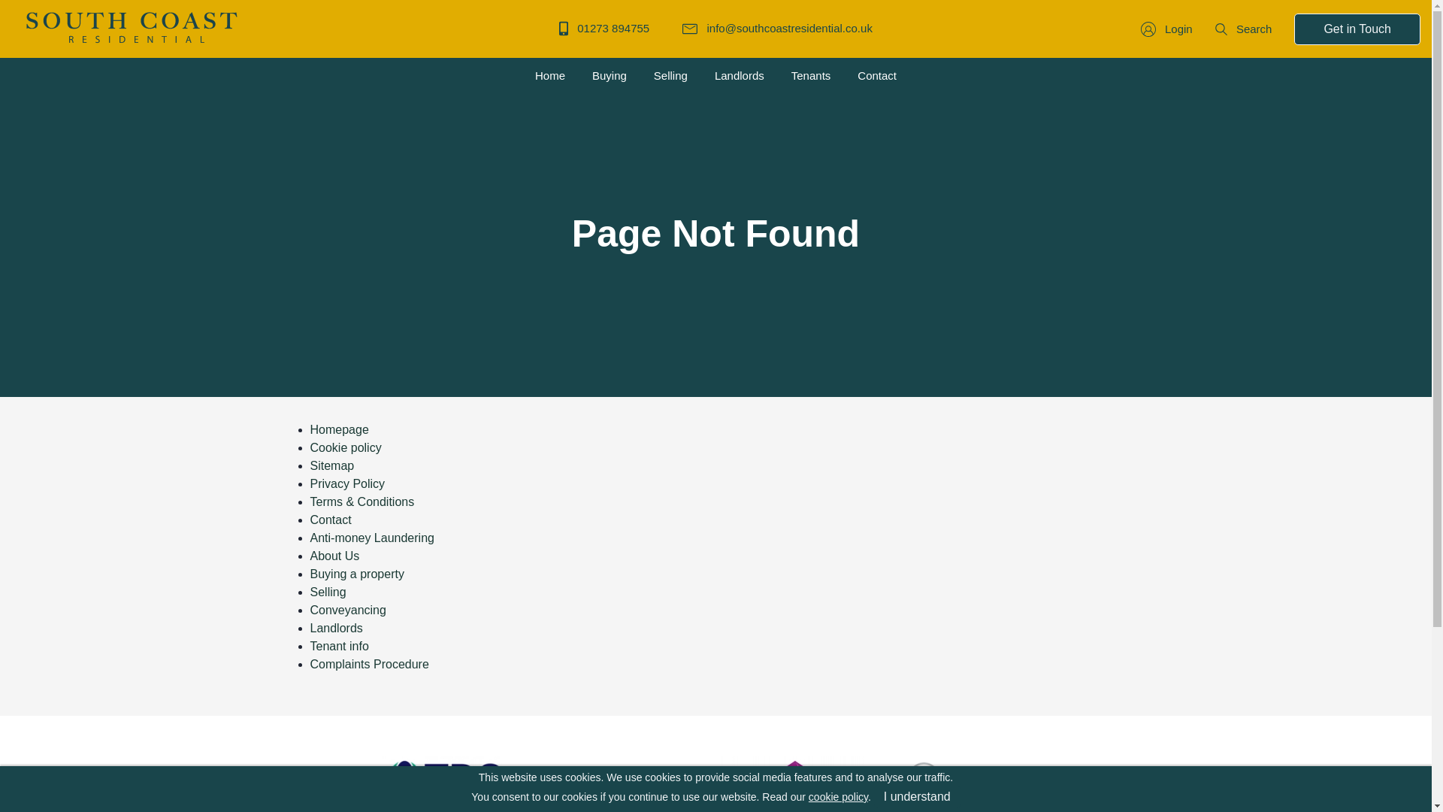 This screenshot has height=812, width=1443. What do you see at coordinates (356, 573) in the screenshot?
I see `Buying a property` at bounding box center [356, 573].